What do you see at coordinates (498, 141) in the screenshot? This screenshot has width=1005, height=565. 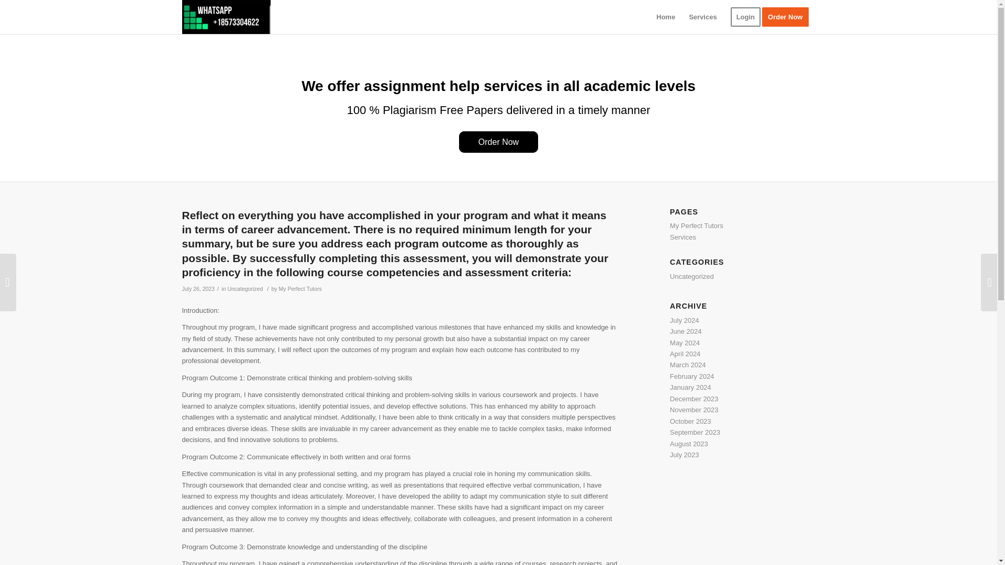 I see `Order Now` at bounding box center [498, 141].